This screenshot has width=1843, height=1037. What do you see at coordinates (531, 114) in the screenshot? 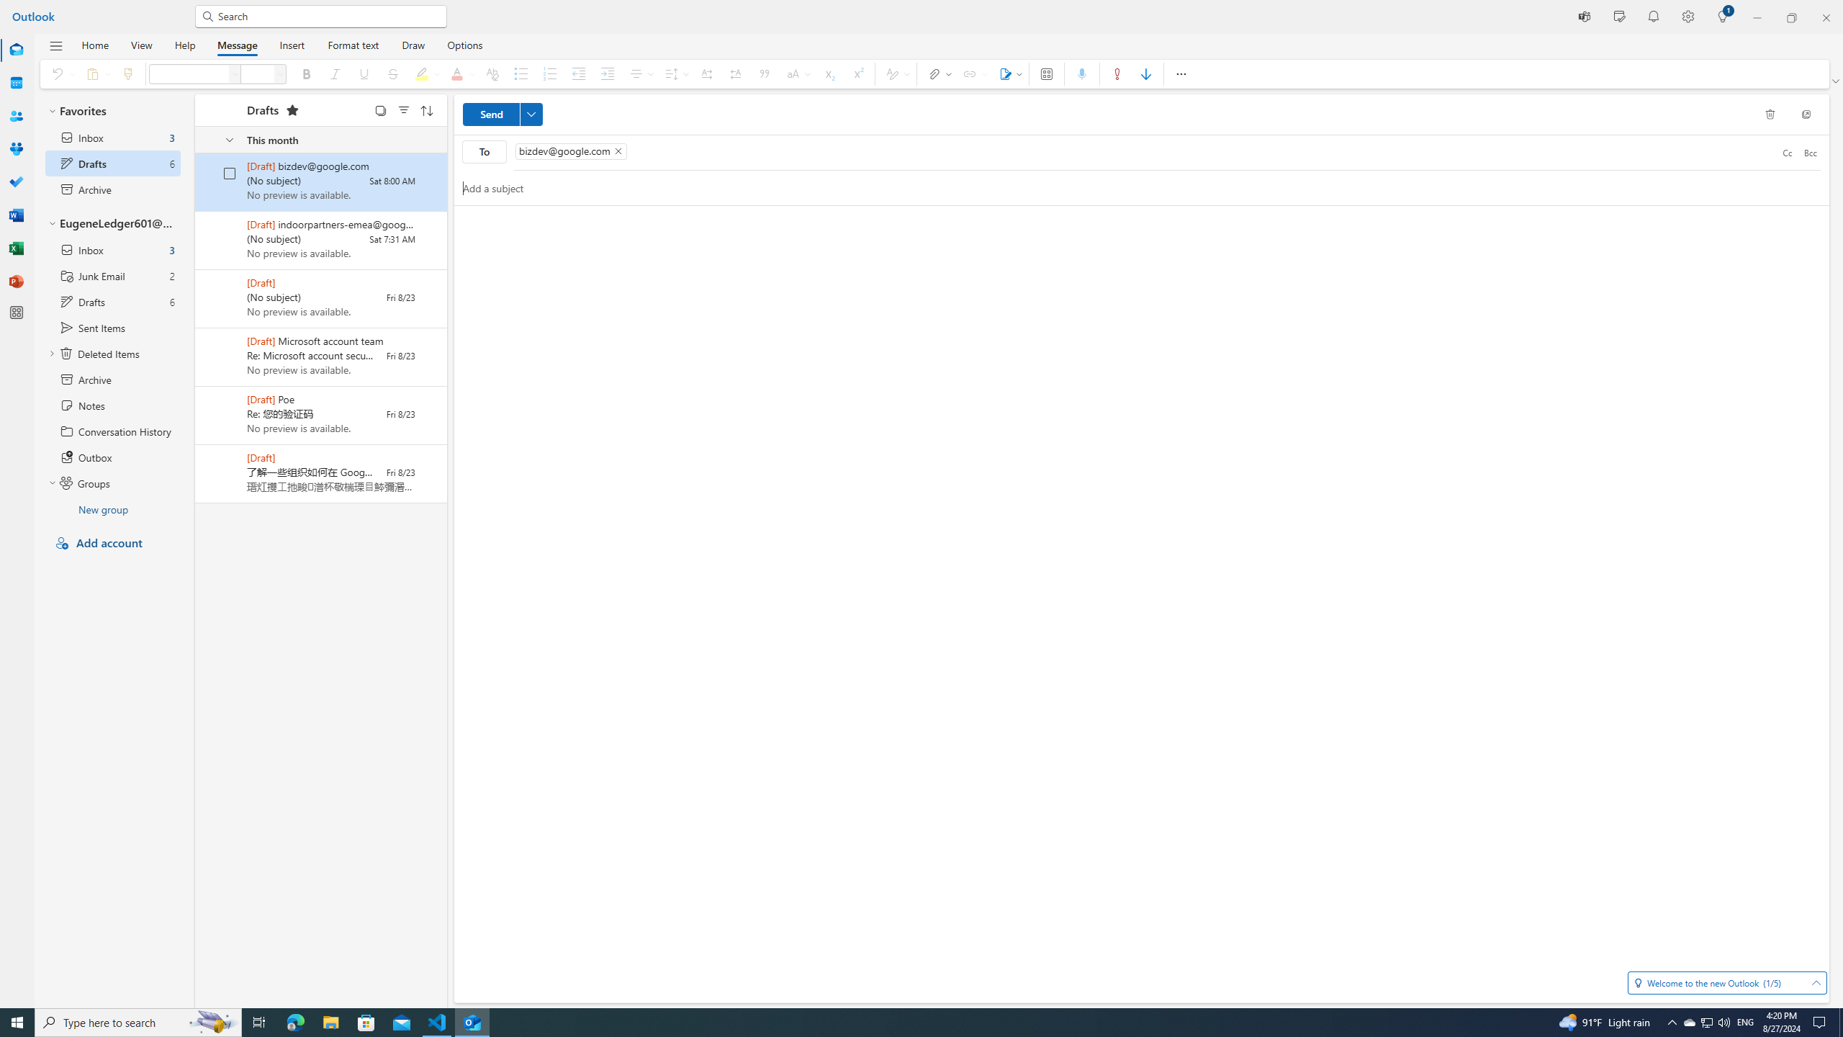
I see `More send options` at bounding box center [531, 114].